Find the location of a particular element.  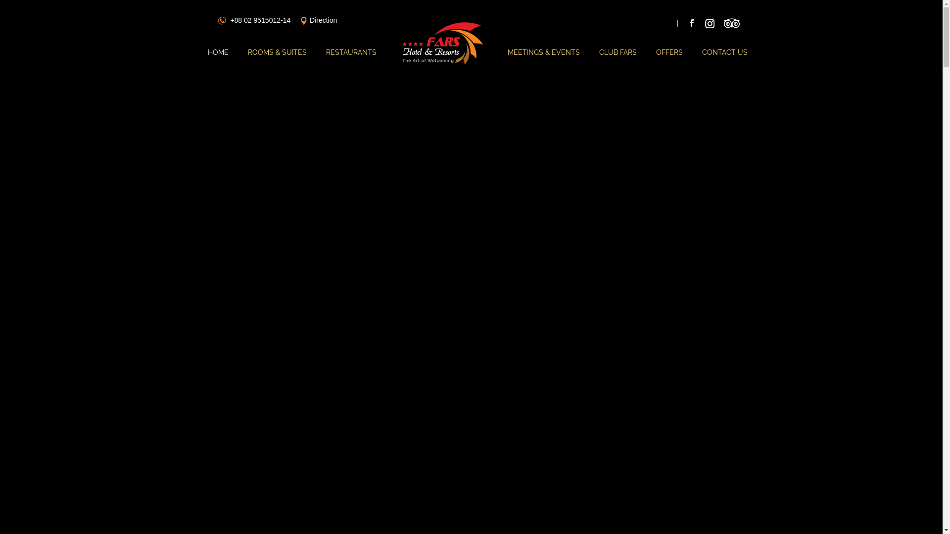

HOME is located at coordinates (214, 59).